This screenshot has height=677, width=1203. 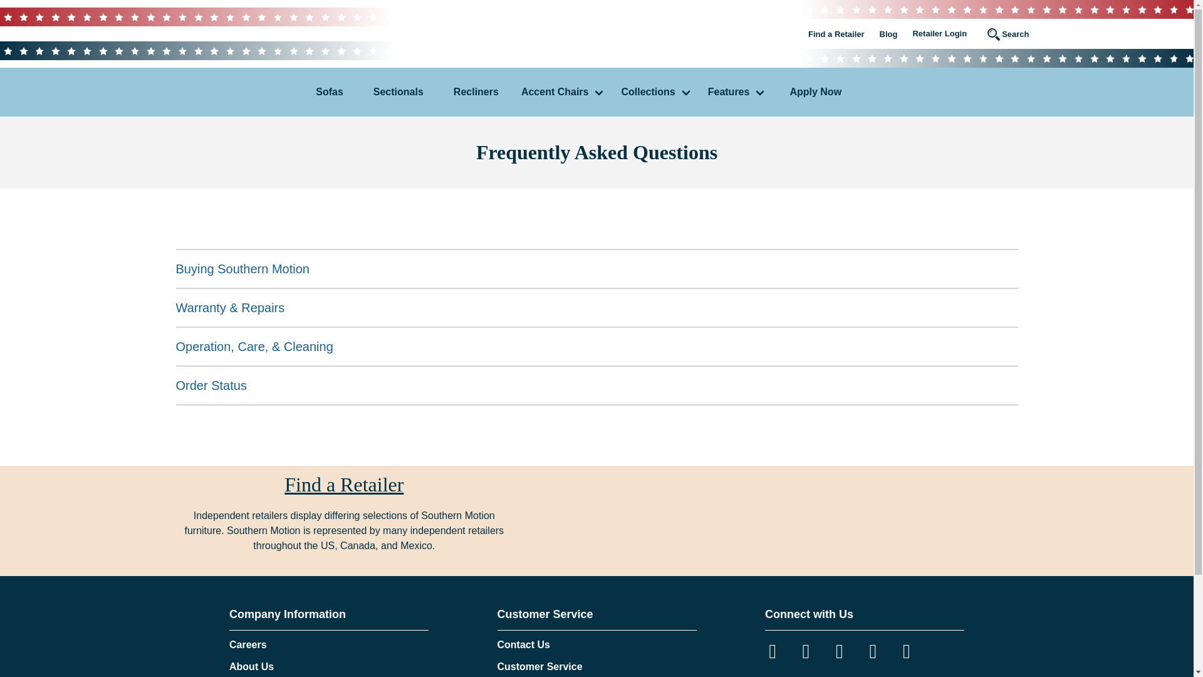 What do you see at coordinates (330, 92) in the screenshot?
I see `Sofas` at bounding box center [330, 92].